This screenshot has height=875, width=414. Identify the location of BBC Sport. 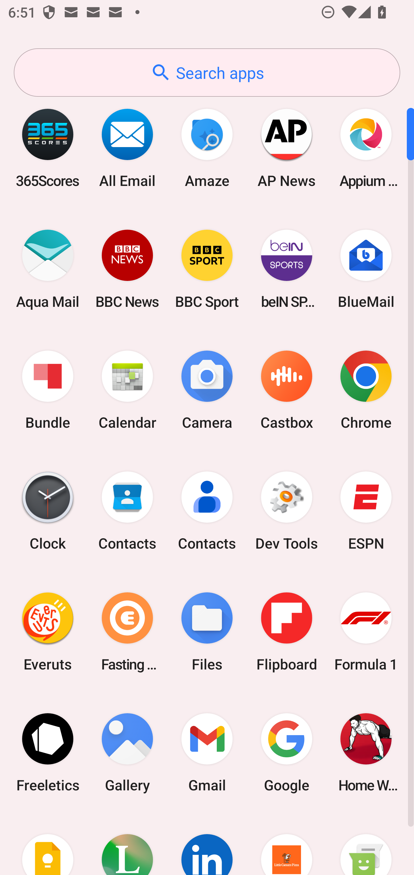
(207, 269).